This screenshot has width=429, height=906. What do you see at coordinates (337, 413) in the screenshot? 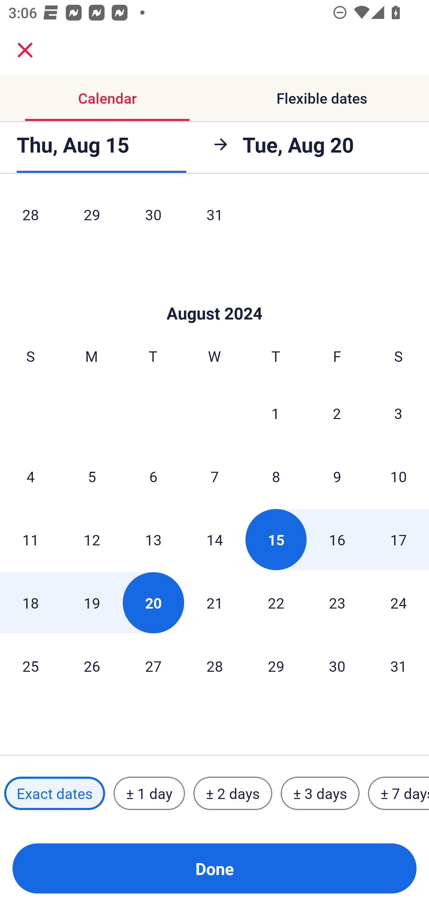
I see `2 Friday, August 2, 2024` at bounding box center [337, 413].